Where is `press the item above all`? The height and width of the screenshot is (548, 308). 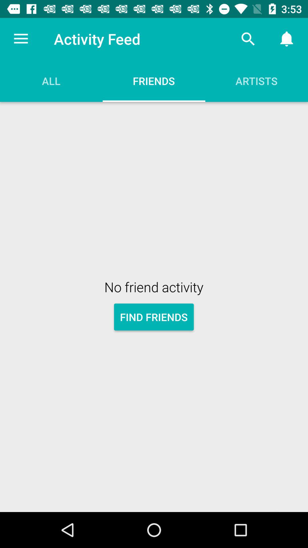
press the item above all is located at coordinates (21, 39).